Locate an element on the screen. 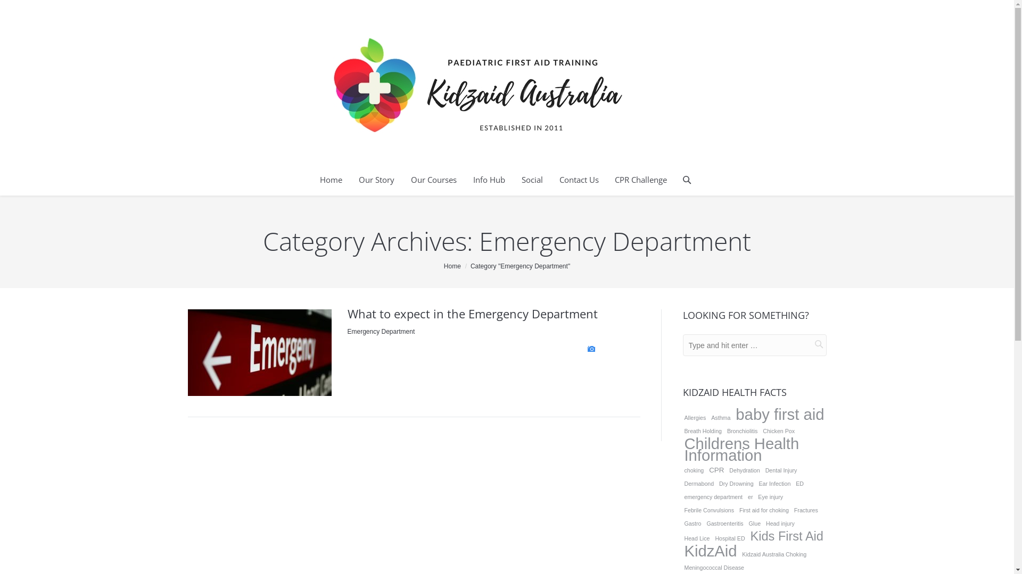 The image size is (1022, 574). Social is located at coordinates (532, 180).